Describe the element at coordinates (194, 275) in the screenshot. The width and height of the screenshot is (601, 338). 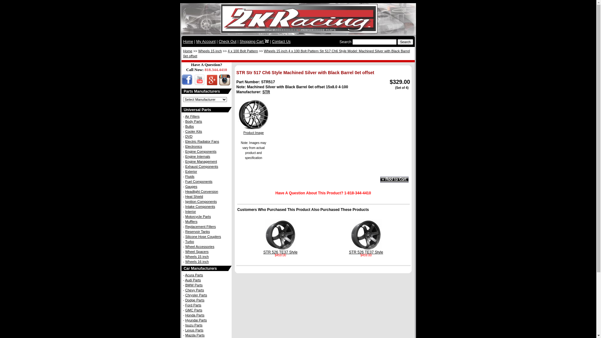
I see `Acura Parts` at that location.